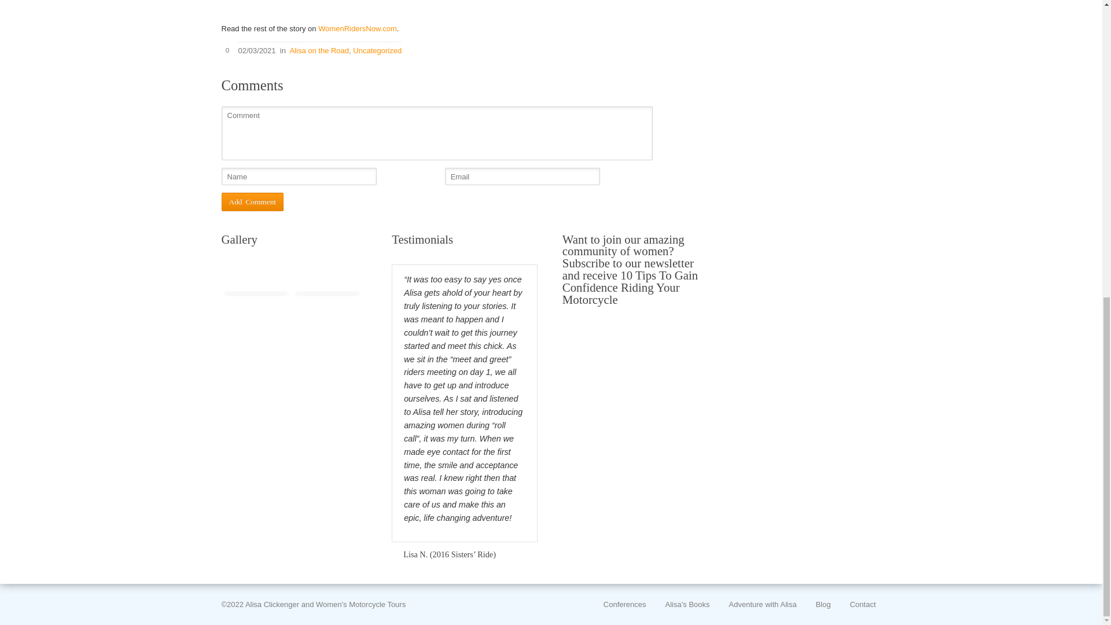 Image resolution: width=1111 pixels, height=625 pixels. What do you see at coordinates (357, 29) in the screenshot?
I see `WomenRidersNow.com` at bounding box center [357, 29].